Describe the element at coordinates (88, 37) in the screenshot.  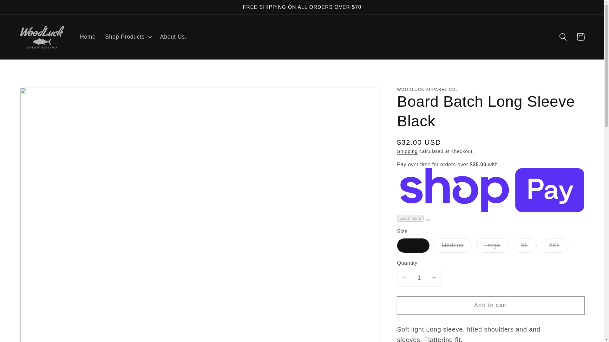
I see `Home` at that location.